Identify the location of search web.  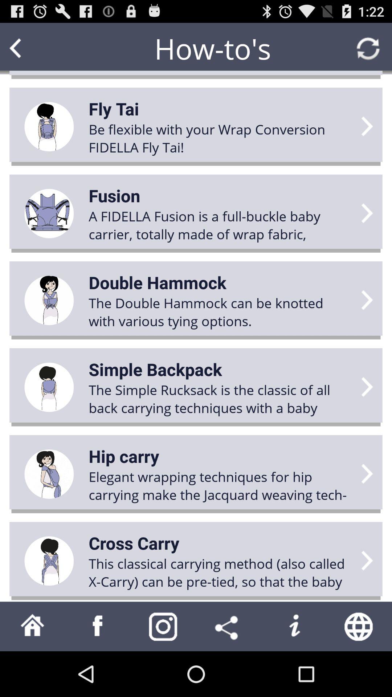
(359, 627).